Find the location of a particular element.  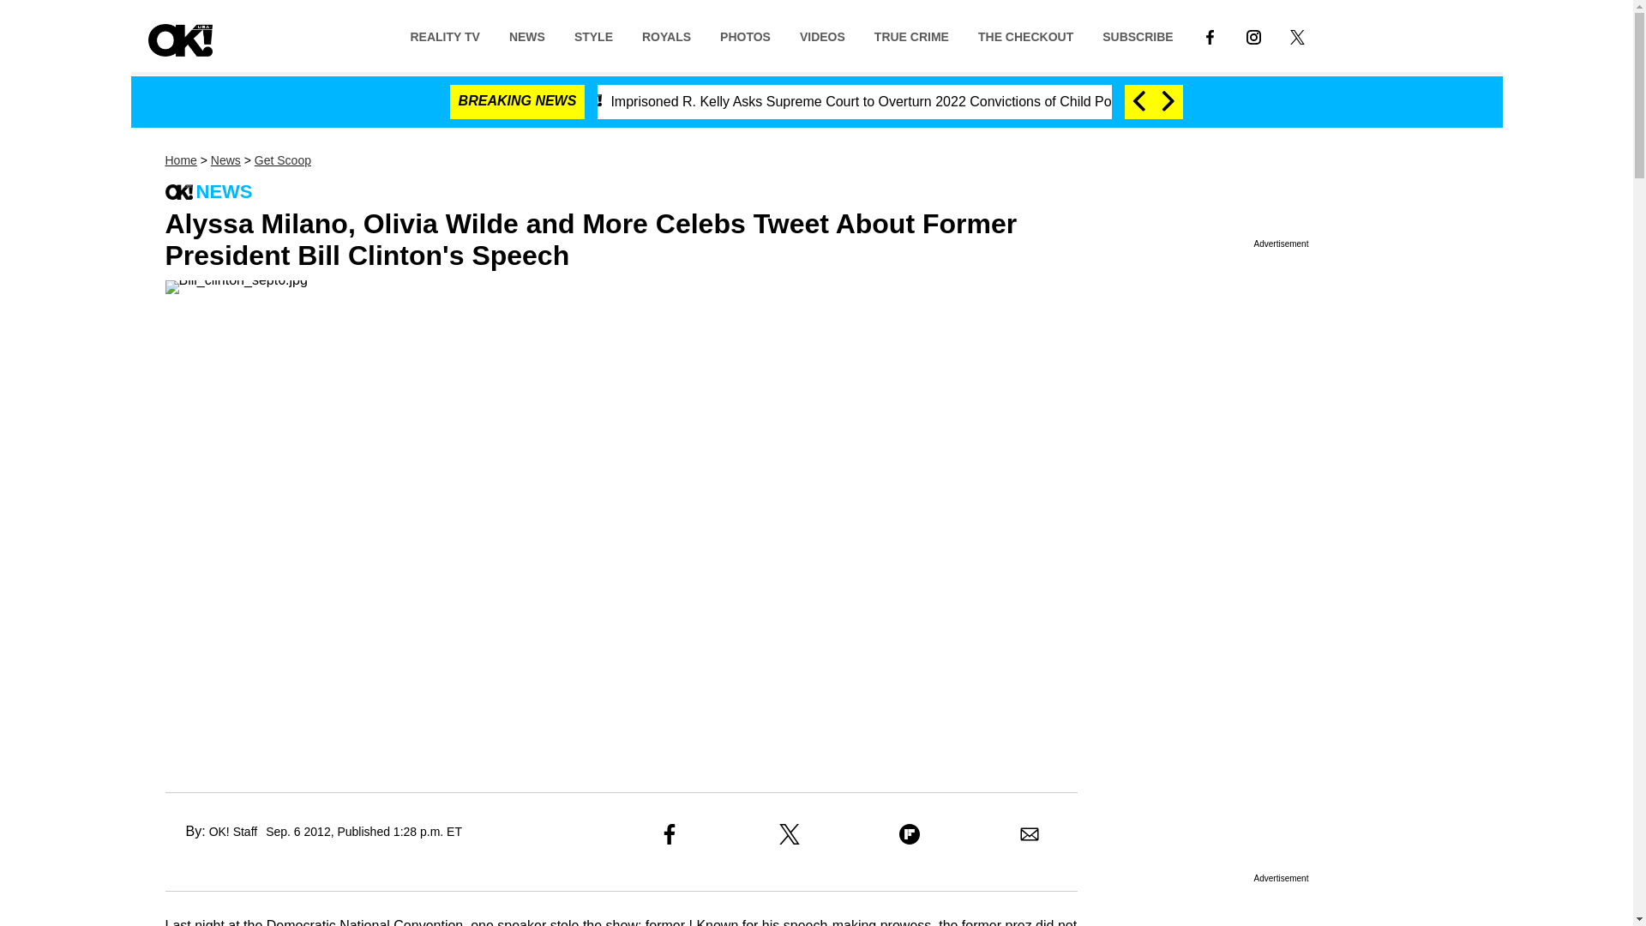

Link to Instagram is located at coordinates (1253, 35).